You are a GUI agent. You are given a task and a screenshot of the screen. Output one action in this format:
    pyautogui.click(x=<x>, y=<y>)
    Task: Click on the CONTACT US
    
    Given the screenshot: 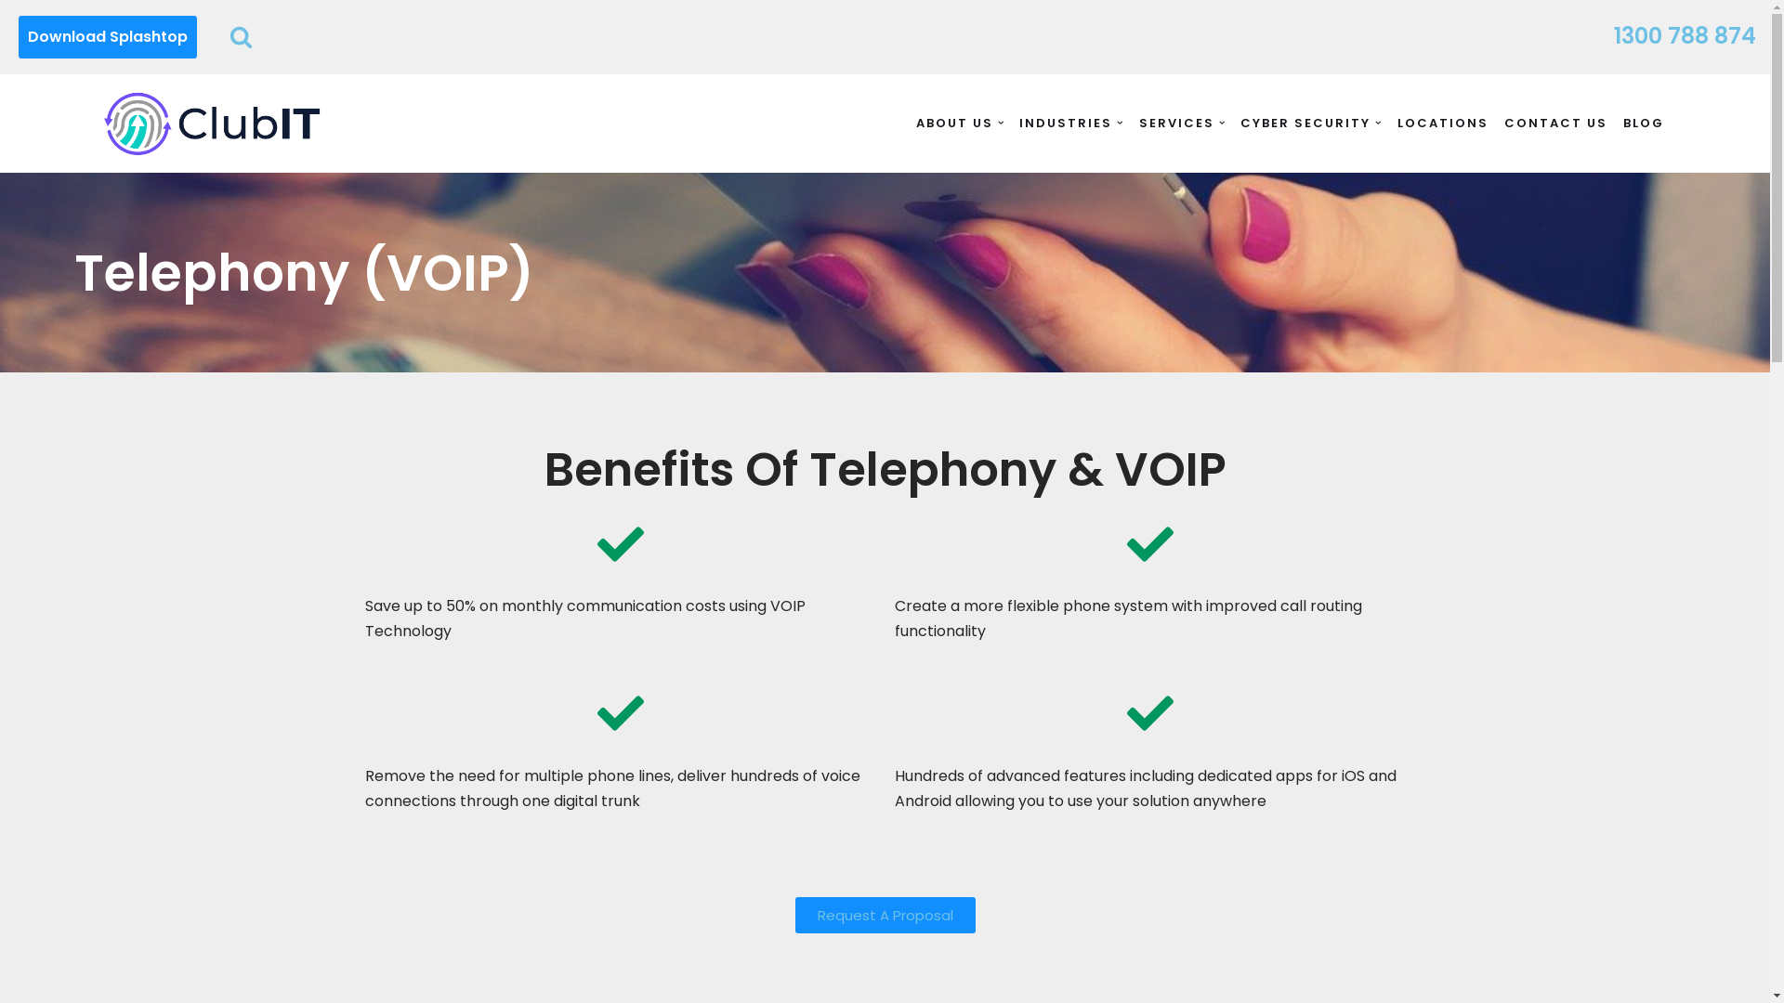 What is the action you would take?
    pyautogui.click(x=1555, y=123)
    